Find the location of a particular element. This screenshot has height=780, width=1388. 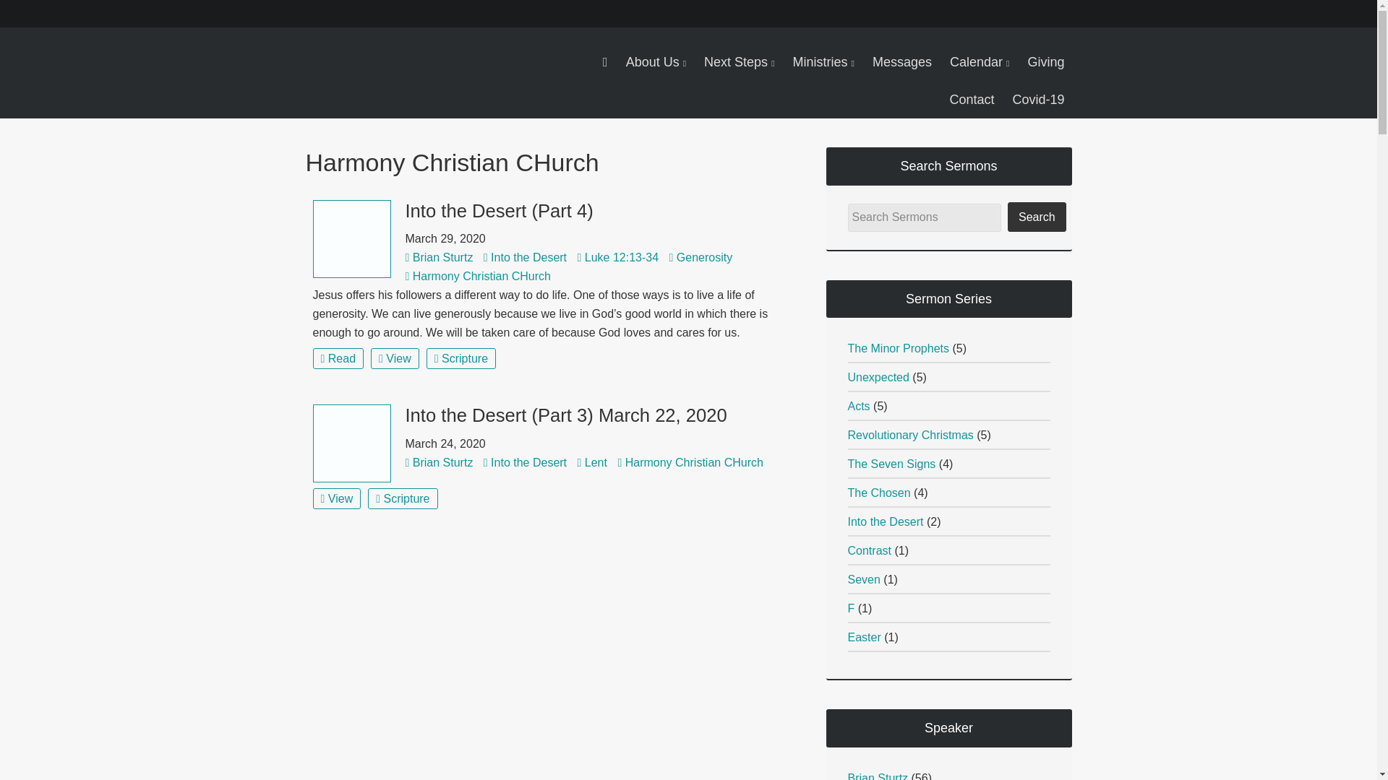

Read is located at coordinates (338, 358).